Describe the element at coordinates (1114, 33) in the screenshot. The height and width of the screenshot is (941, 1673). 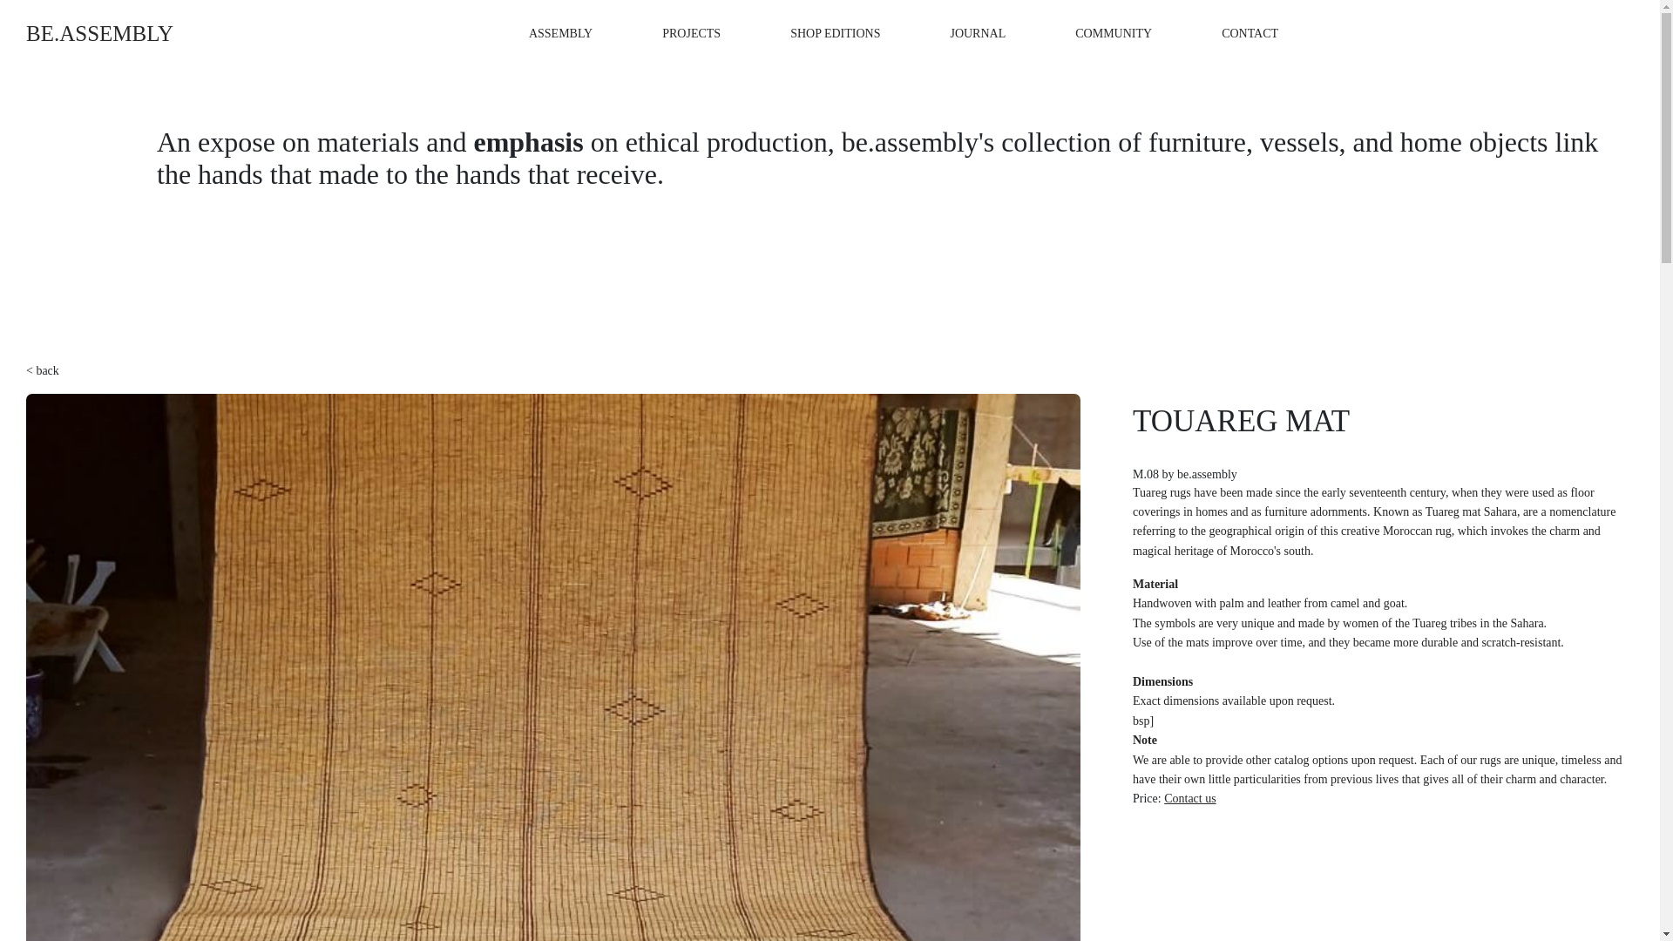
I see `Community` at that location.